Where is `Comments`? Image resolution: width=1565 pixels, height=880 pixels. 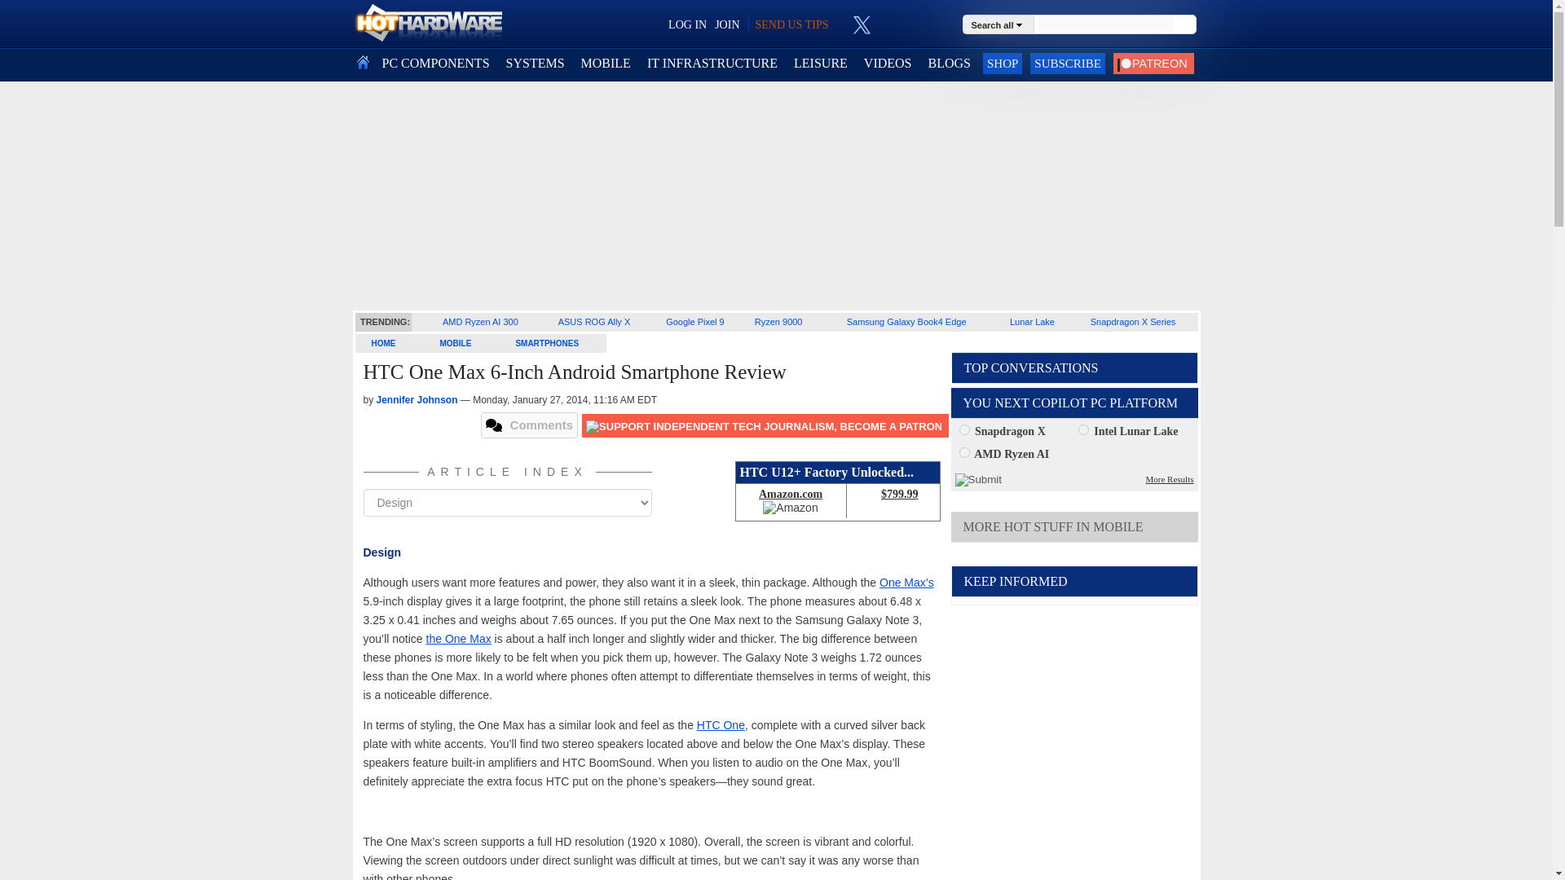
Comments is located at coordinates (530, 425).